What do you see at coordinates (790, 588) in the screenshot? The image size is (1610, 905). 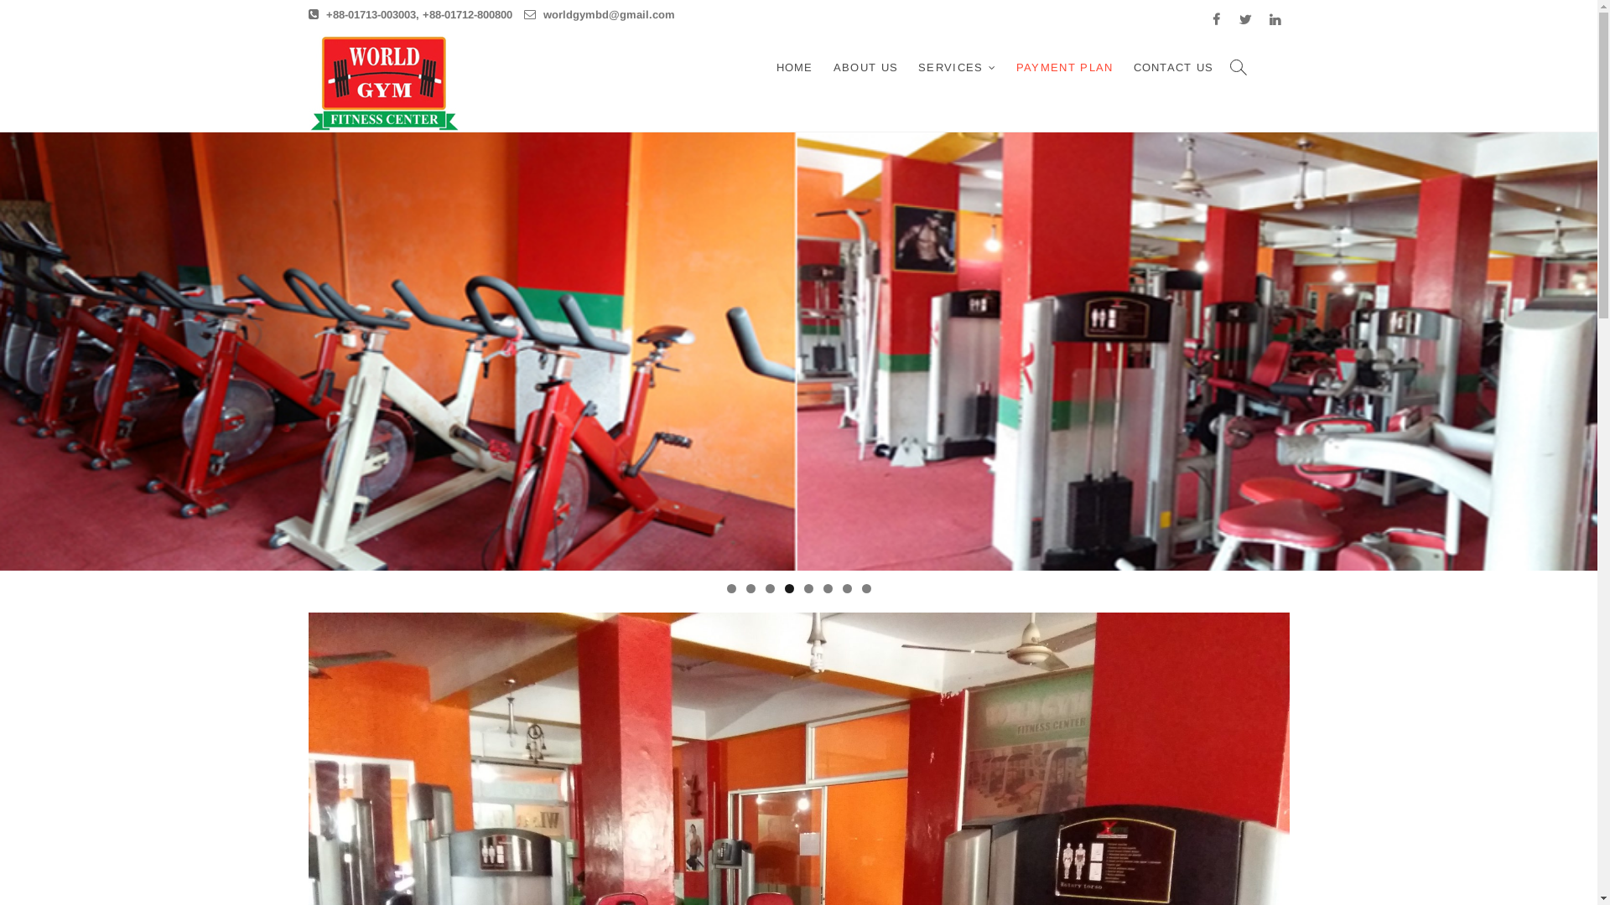 I see `4` at bounding box center [790, 588].